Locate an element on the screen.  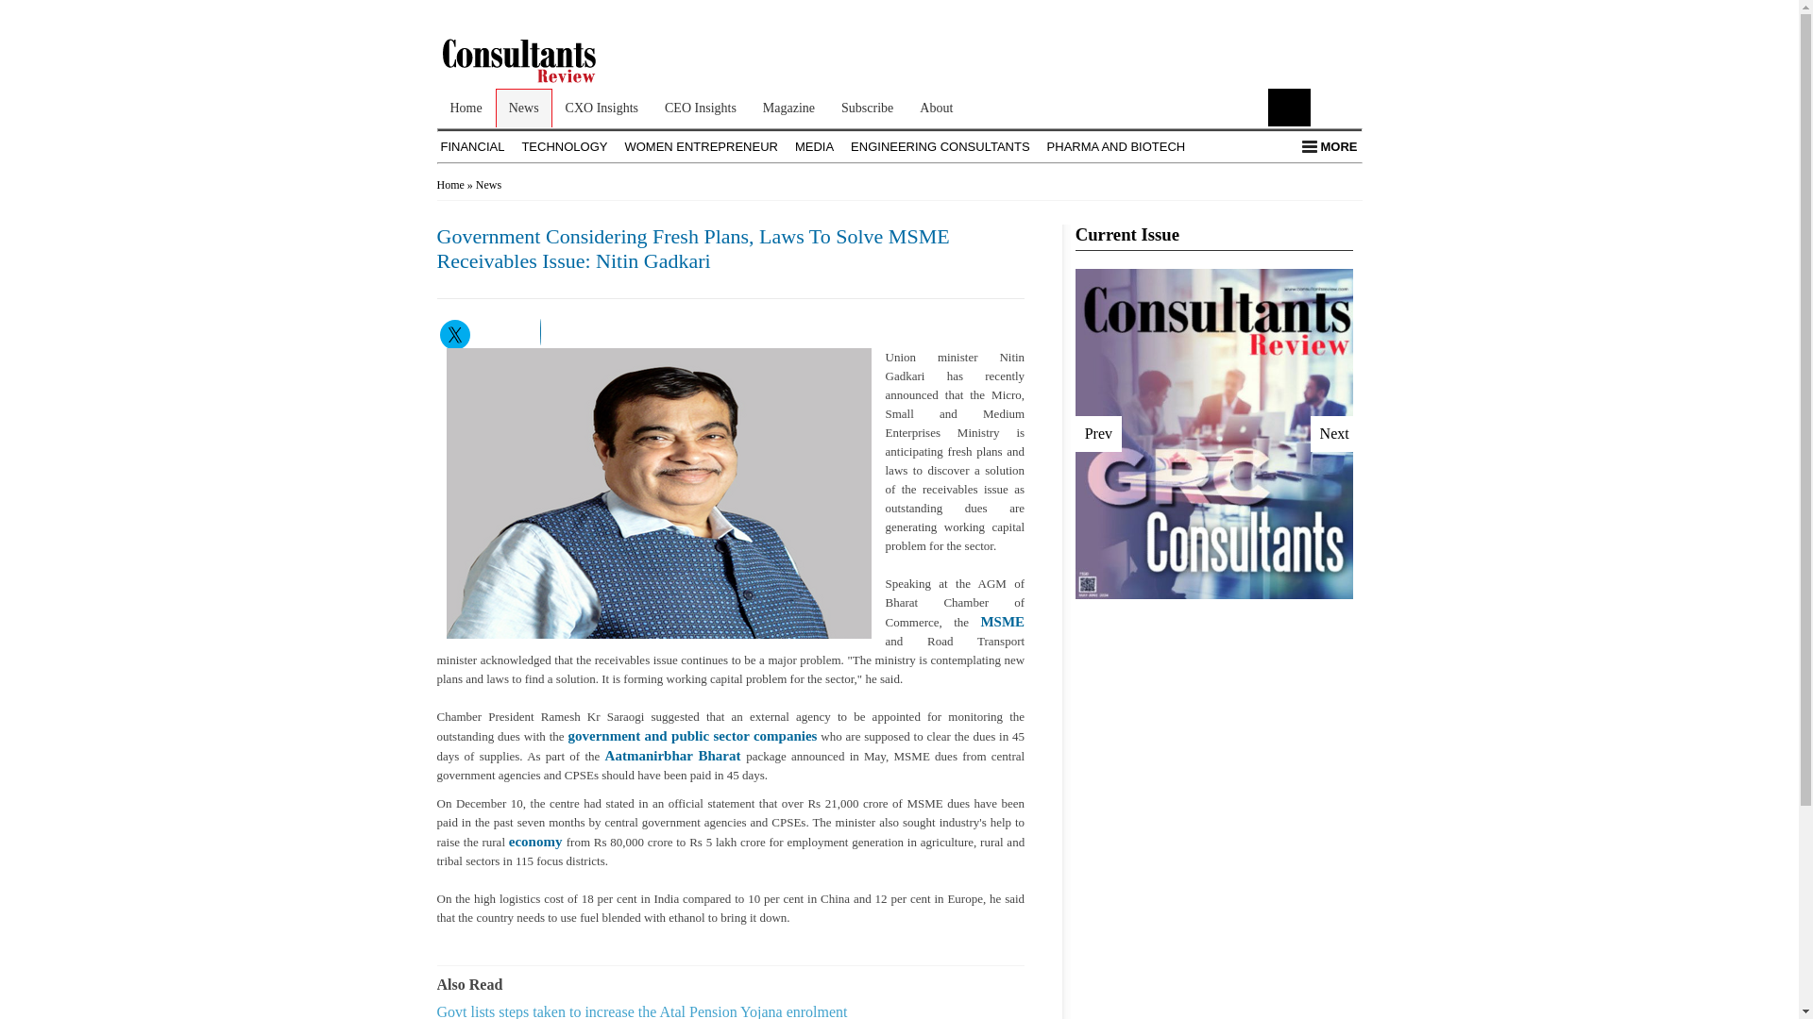
News is located at coordinates (523, 108).